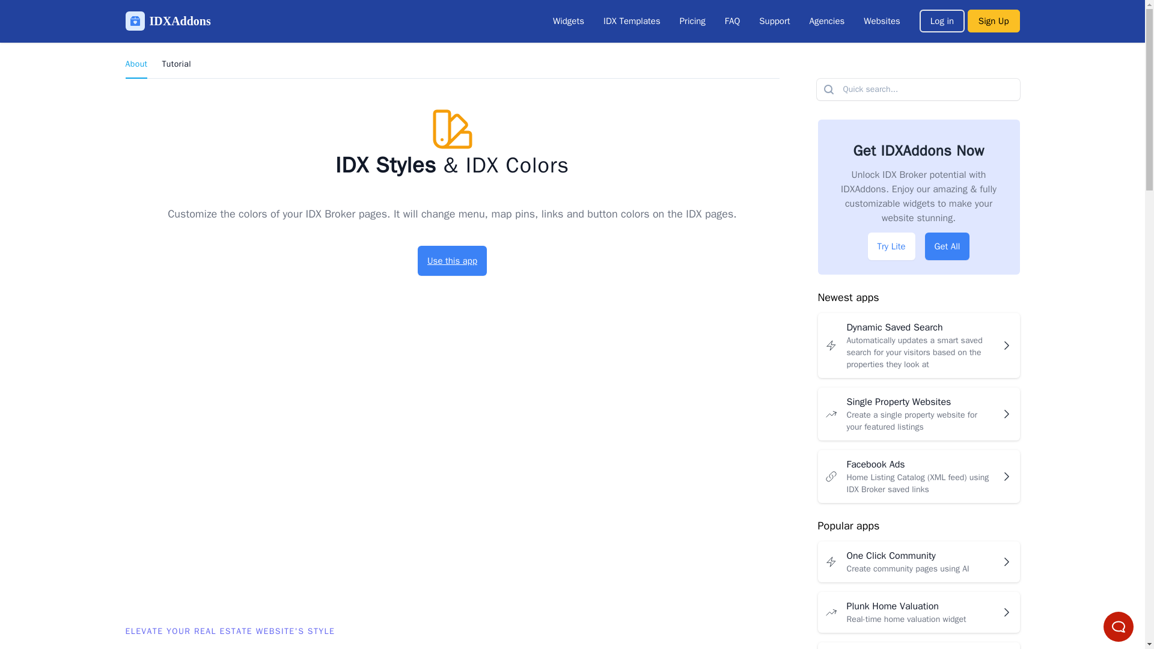 This screenshot has width=1154, height=649. Describe the element at coordinates (918, 561) in the screenshot. I see `IDX Templates` at that location.